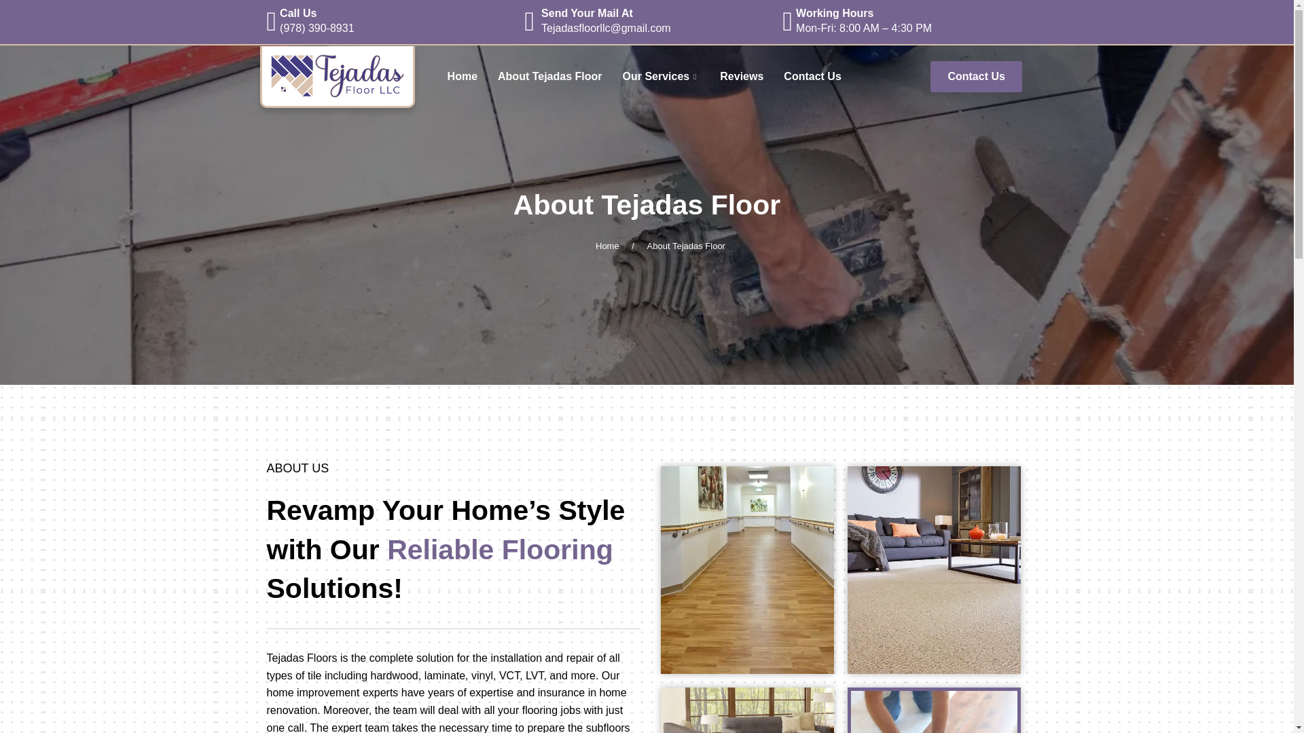 The height and width of the screenshot is (733, 1304). Describe the element at coordinates (975, 76) in the screenshot. I see `Contact Us` at that location.